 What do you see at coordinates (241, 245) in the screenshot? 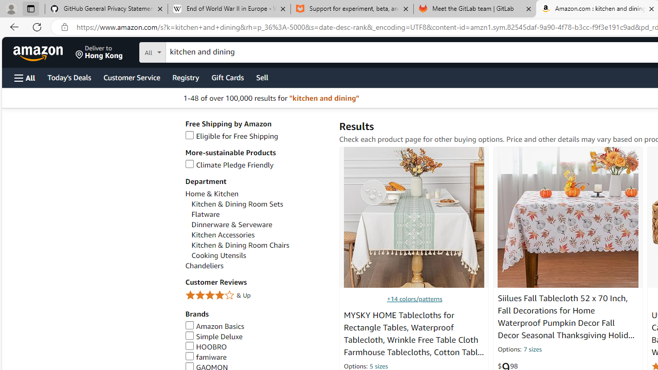
I see `Kitchen & Dining Room Chairs` at bounding box center [241, 245].